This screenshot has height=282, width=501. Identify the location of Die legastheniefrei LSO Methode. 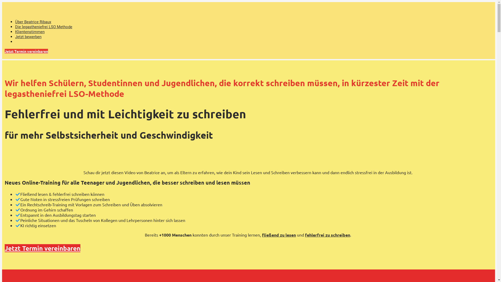
(44, 27).